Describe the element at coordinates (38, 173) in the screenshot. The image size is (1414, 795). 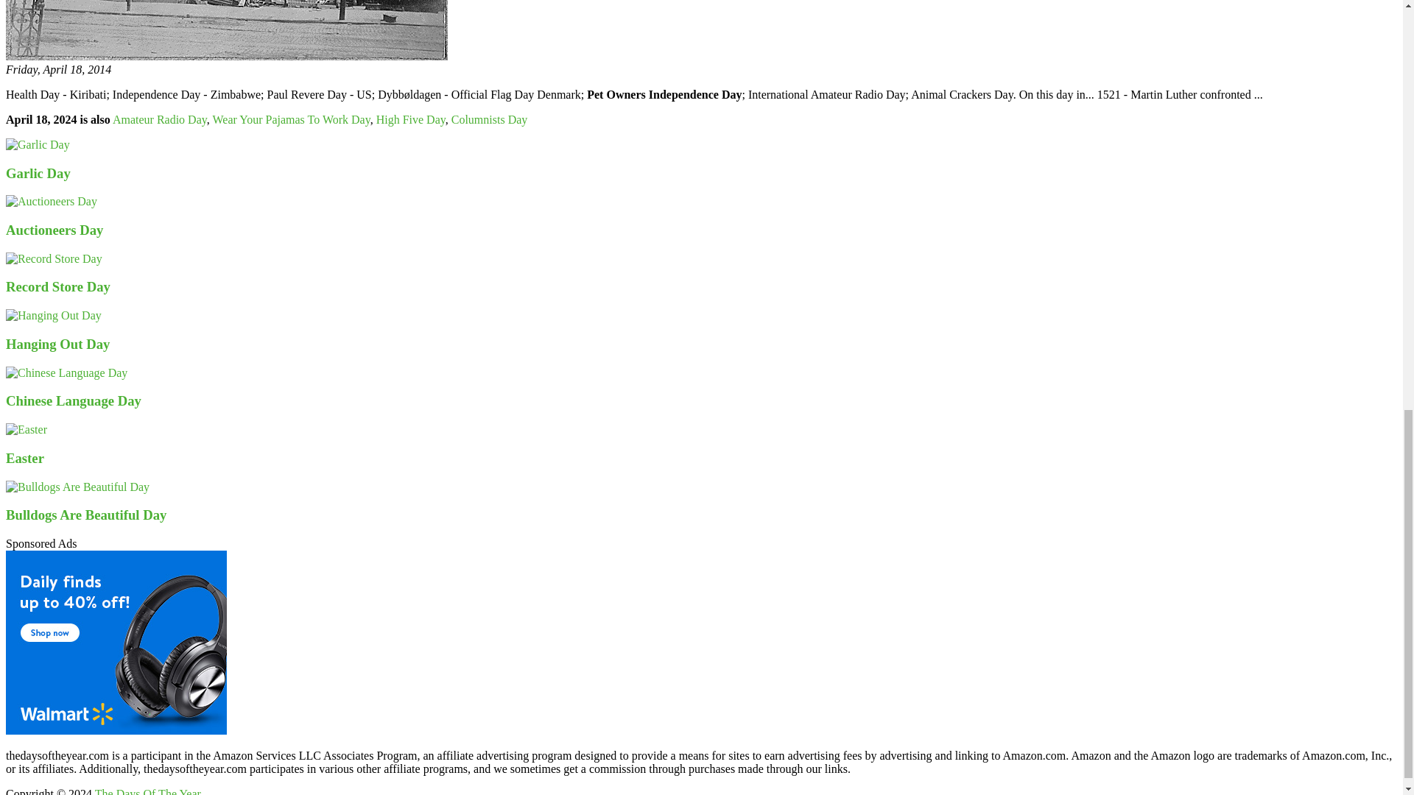
I see `Garlic Day` at that location.